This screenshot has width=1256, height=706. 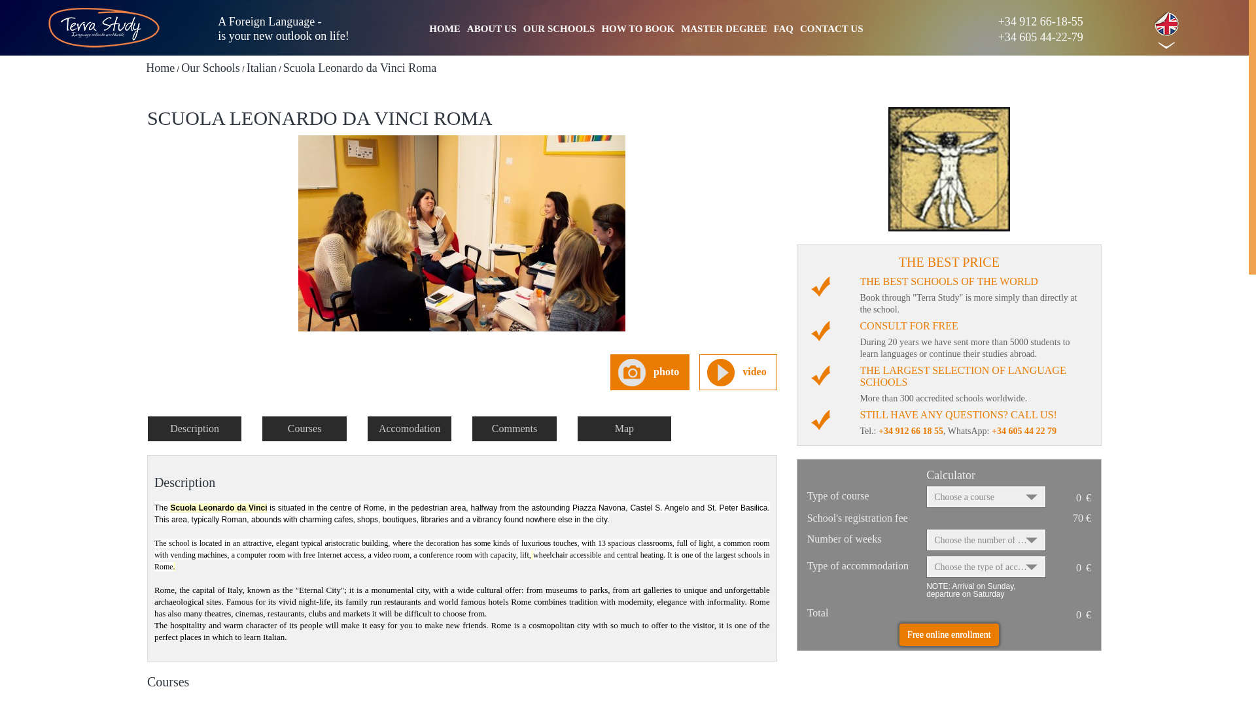 What do you see at coordinates (949, 634) in the screenshot?
I see `Free online enrollment` at bounding box center [949, 634].